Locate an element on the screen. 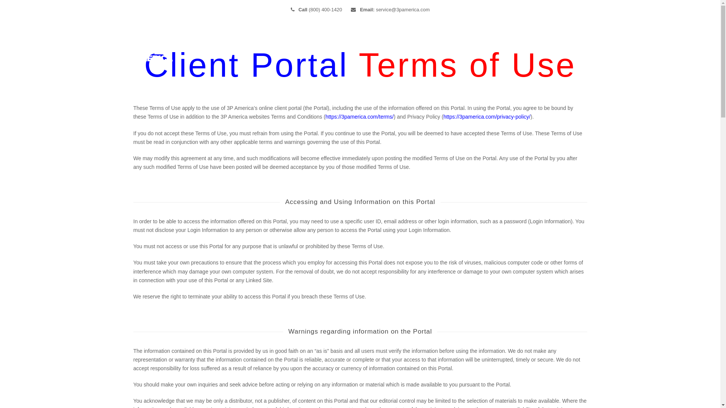 The width and height of the screenshot is (726, 408). Contact is located at coordinates (524, 48).